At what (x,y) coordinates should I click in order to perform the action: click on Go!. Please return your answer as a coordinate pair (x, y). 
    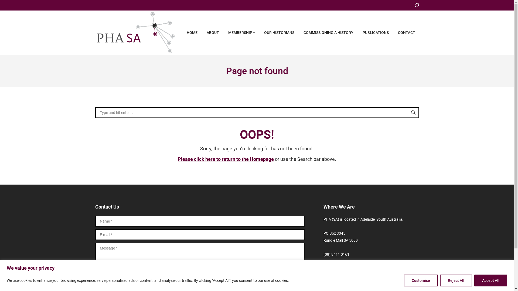
    Looking at the image, I should click on (8, 6).